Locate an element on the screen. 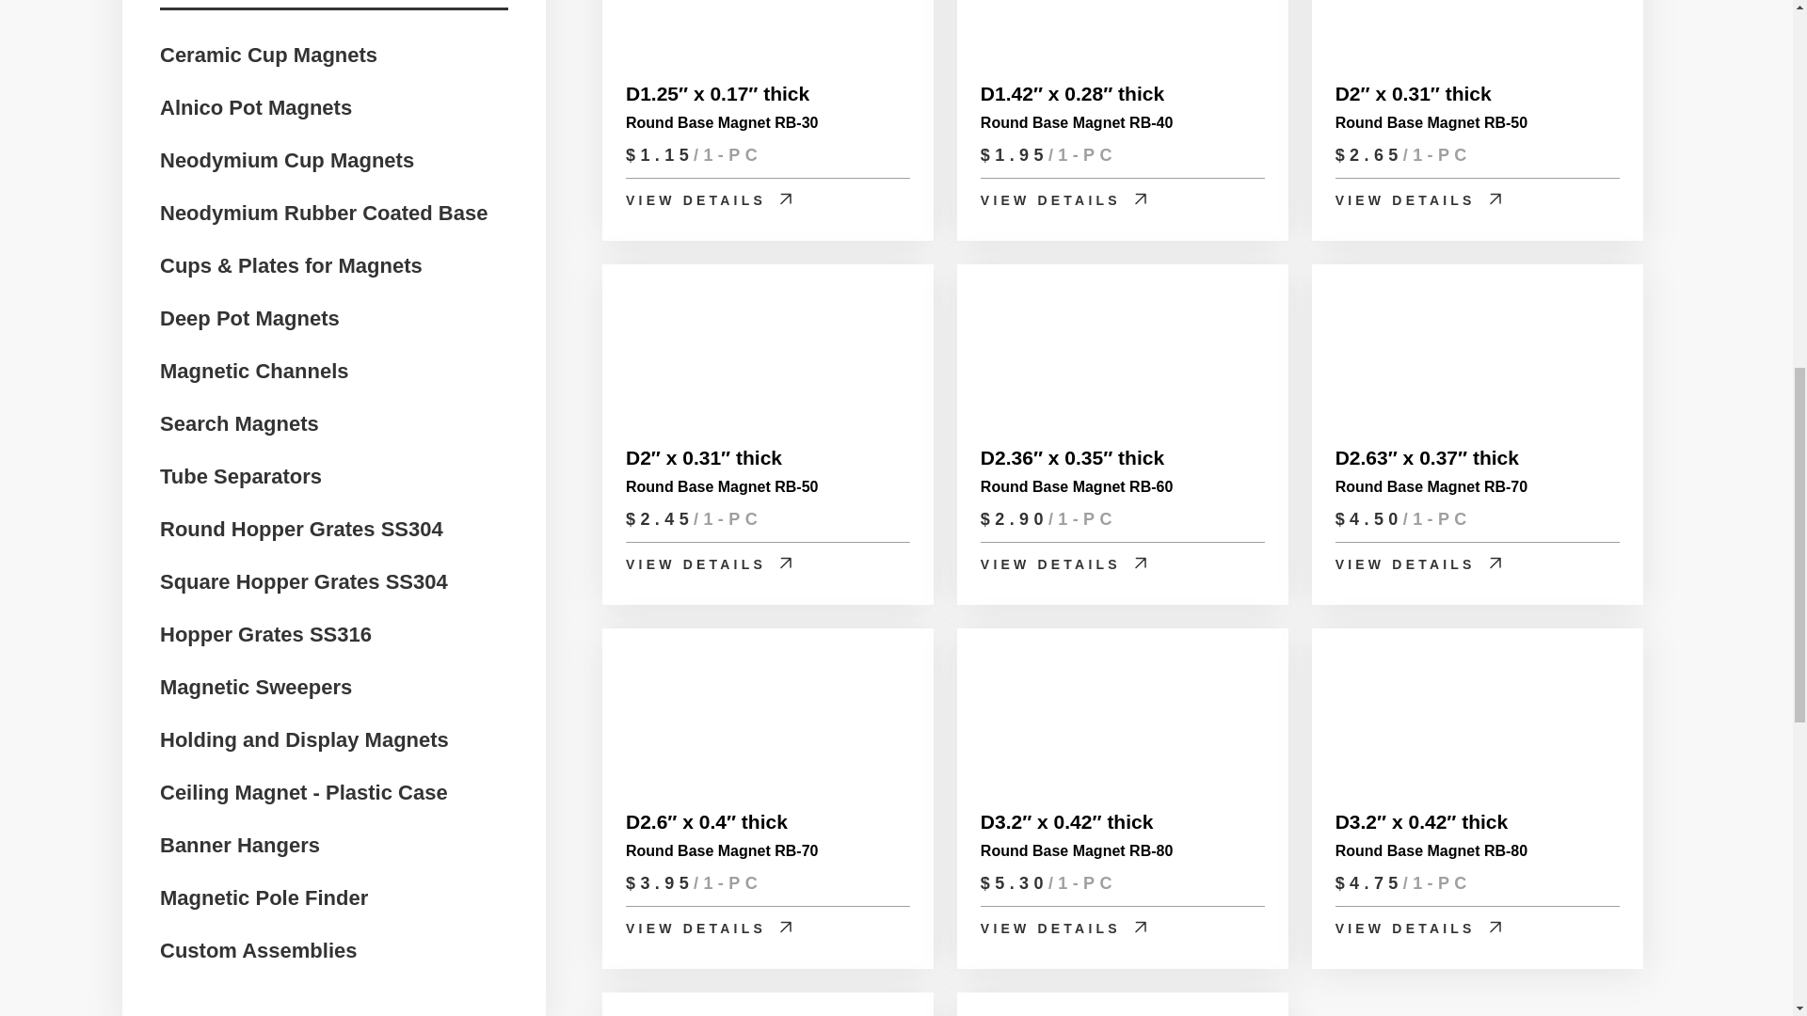 Image resolution: width=1807 pixels, height=1016 pixels. Neodymium Rubber Coated Base is located at coordinates (324, 211).